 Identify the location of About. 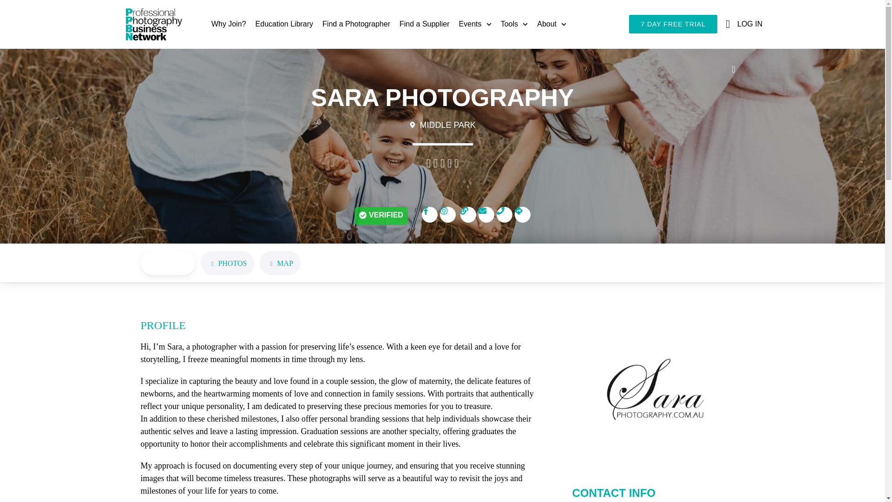
(551, 24).